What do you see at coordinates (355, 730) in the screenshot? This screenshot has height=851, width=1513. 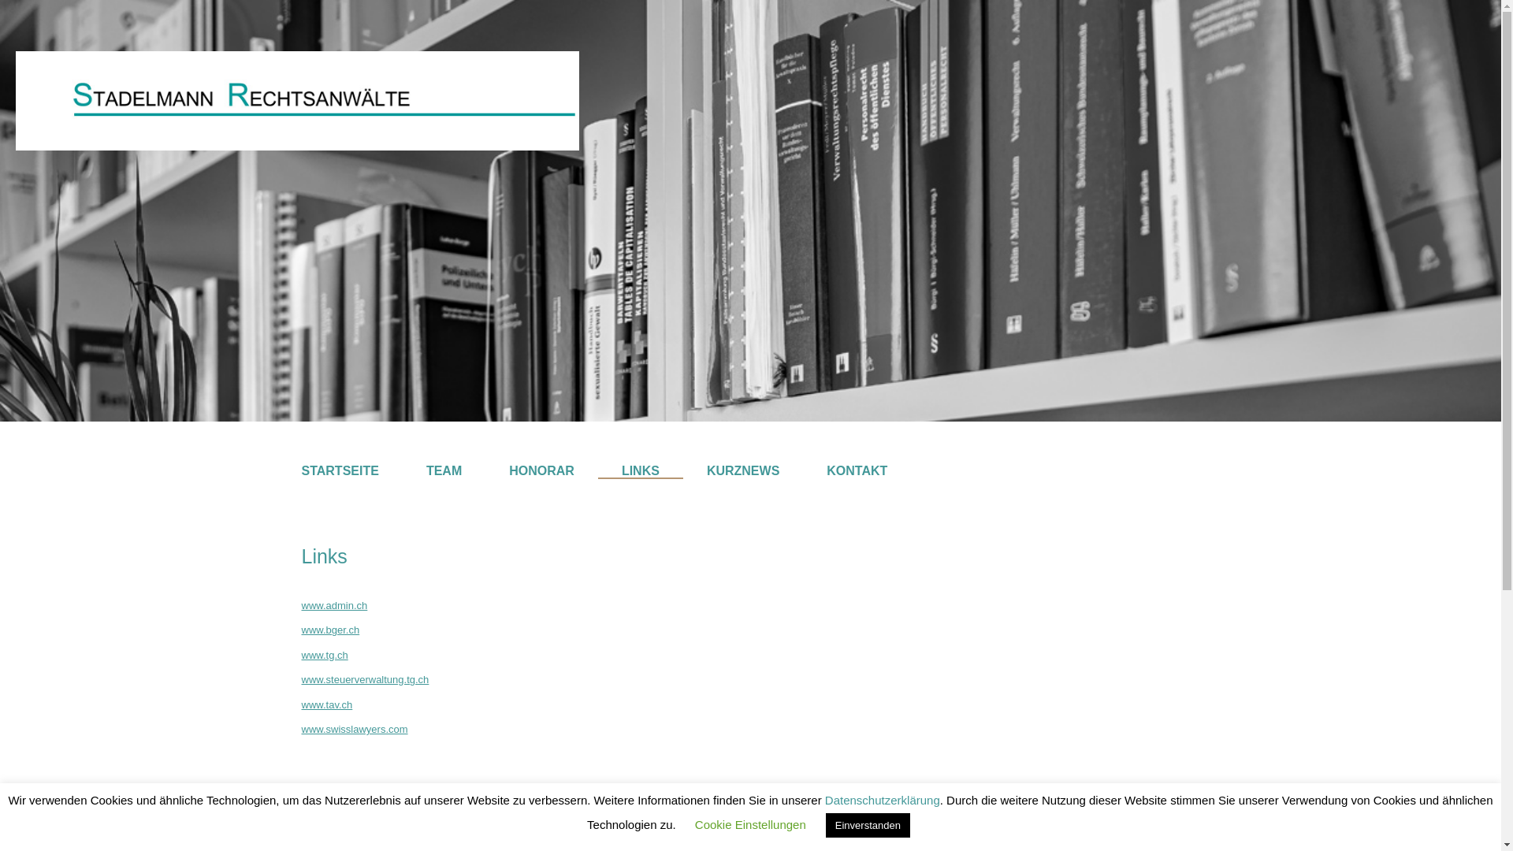 I see `www.swisslawyers.com` at bounding box center [355, 730].